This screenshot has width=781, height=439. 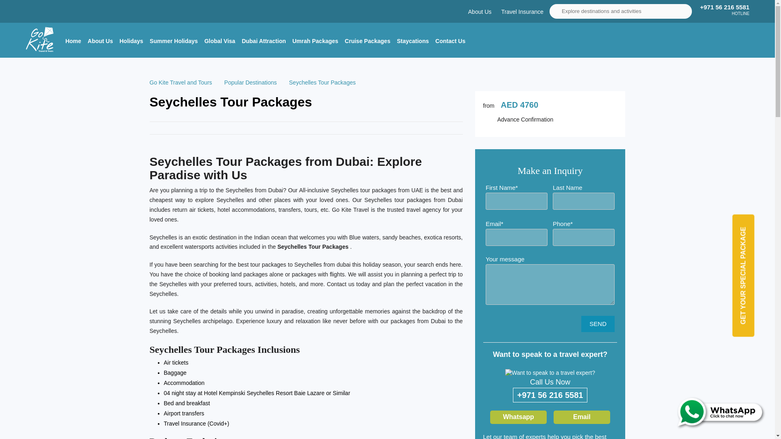 I want to click on About Us, so click(x=480, y=11).